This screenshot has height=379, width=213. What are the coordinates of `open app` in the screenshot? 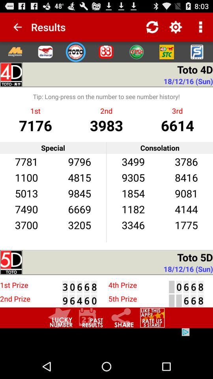 It's located at (45, 52).